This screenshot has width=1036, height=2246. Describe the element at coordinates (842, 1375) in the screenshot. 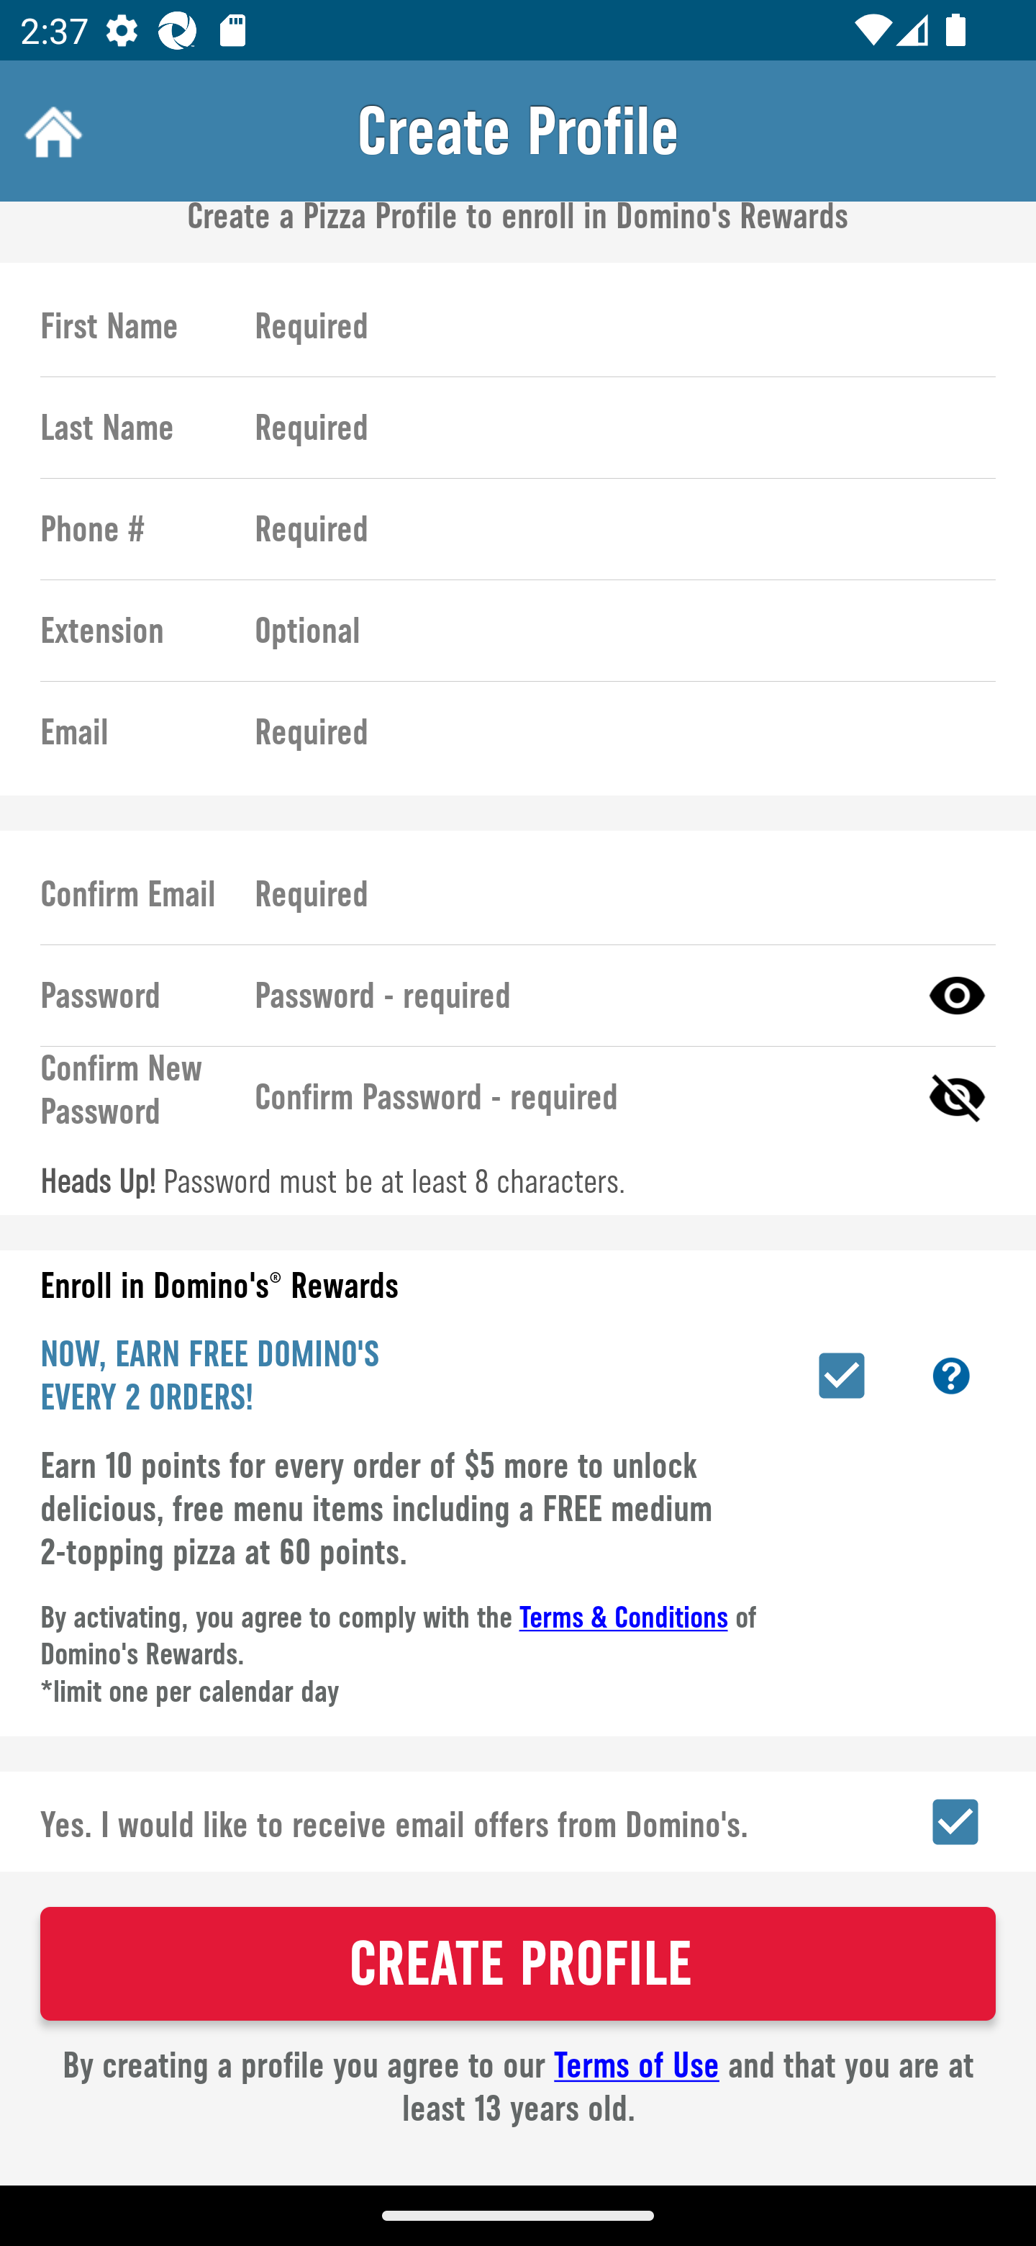

I see `Enroll in Piece of the Pie Rewards` at that location.